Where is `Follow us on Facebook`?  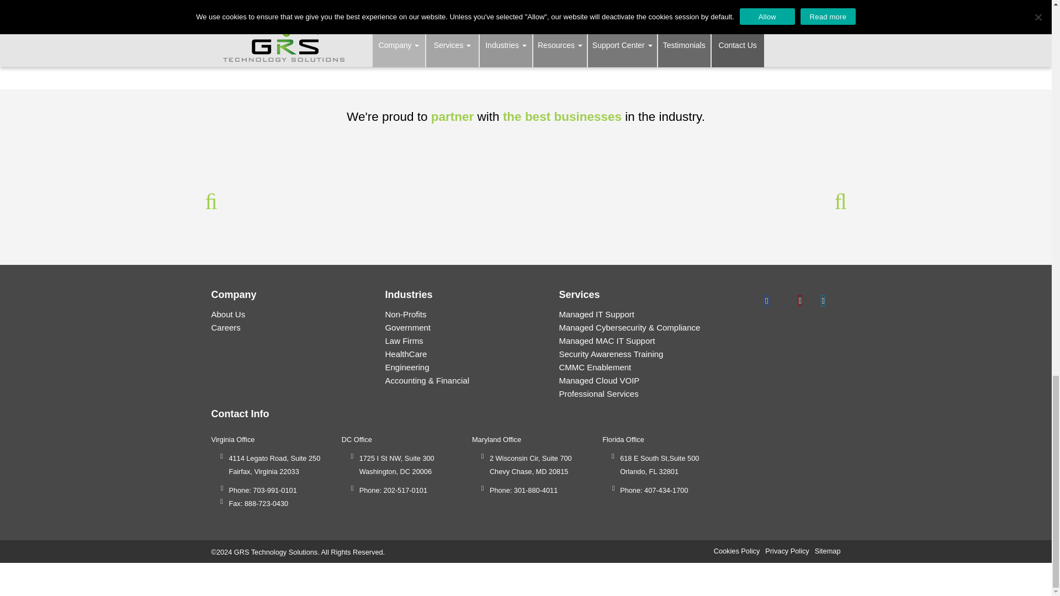
Follow us on Facebook is located at coordinates (766, 299).